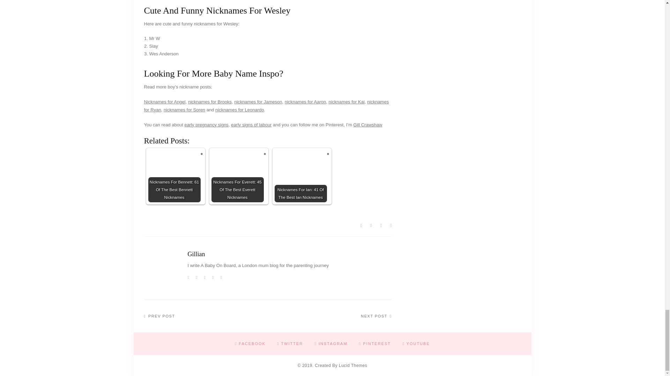  I want to click on early signs of labour, so click(251, 125).